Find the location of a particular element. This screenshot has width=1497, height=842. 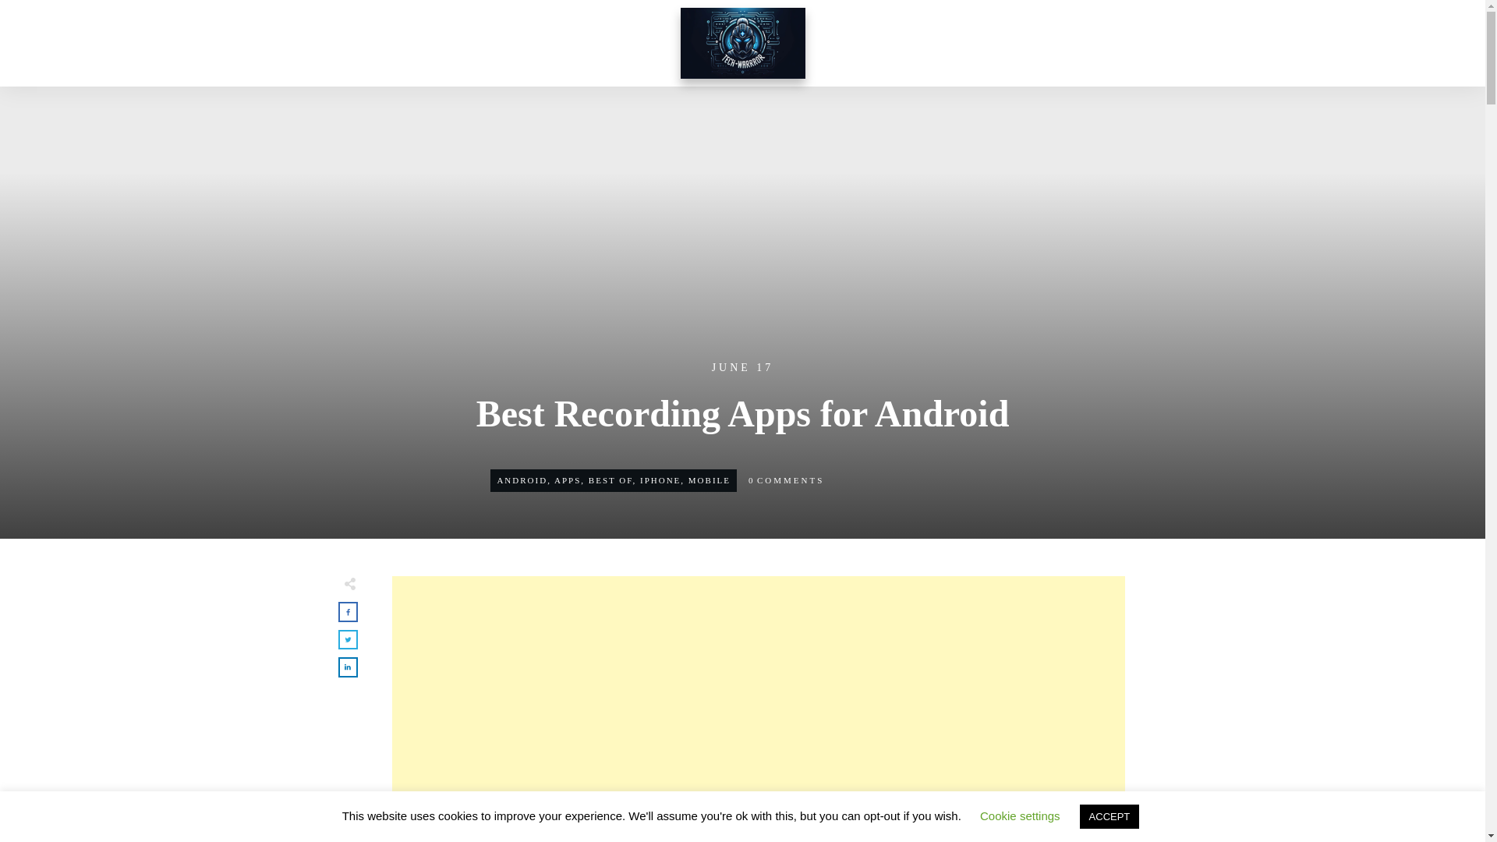

IPHONE is located at coordinates (660, 480).